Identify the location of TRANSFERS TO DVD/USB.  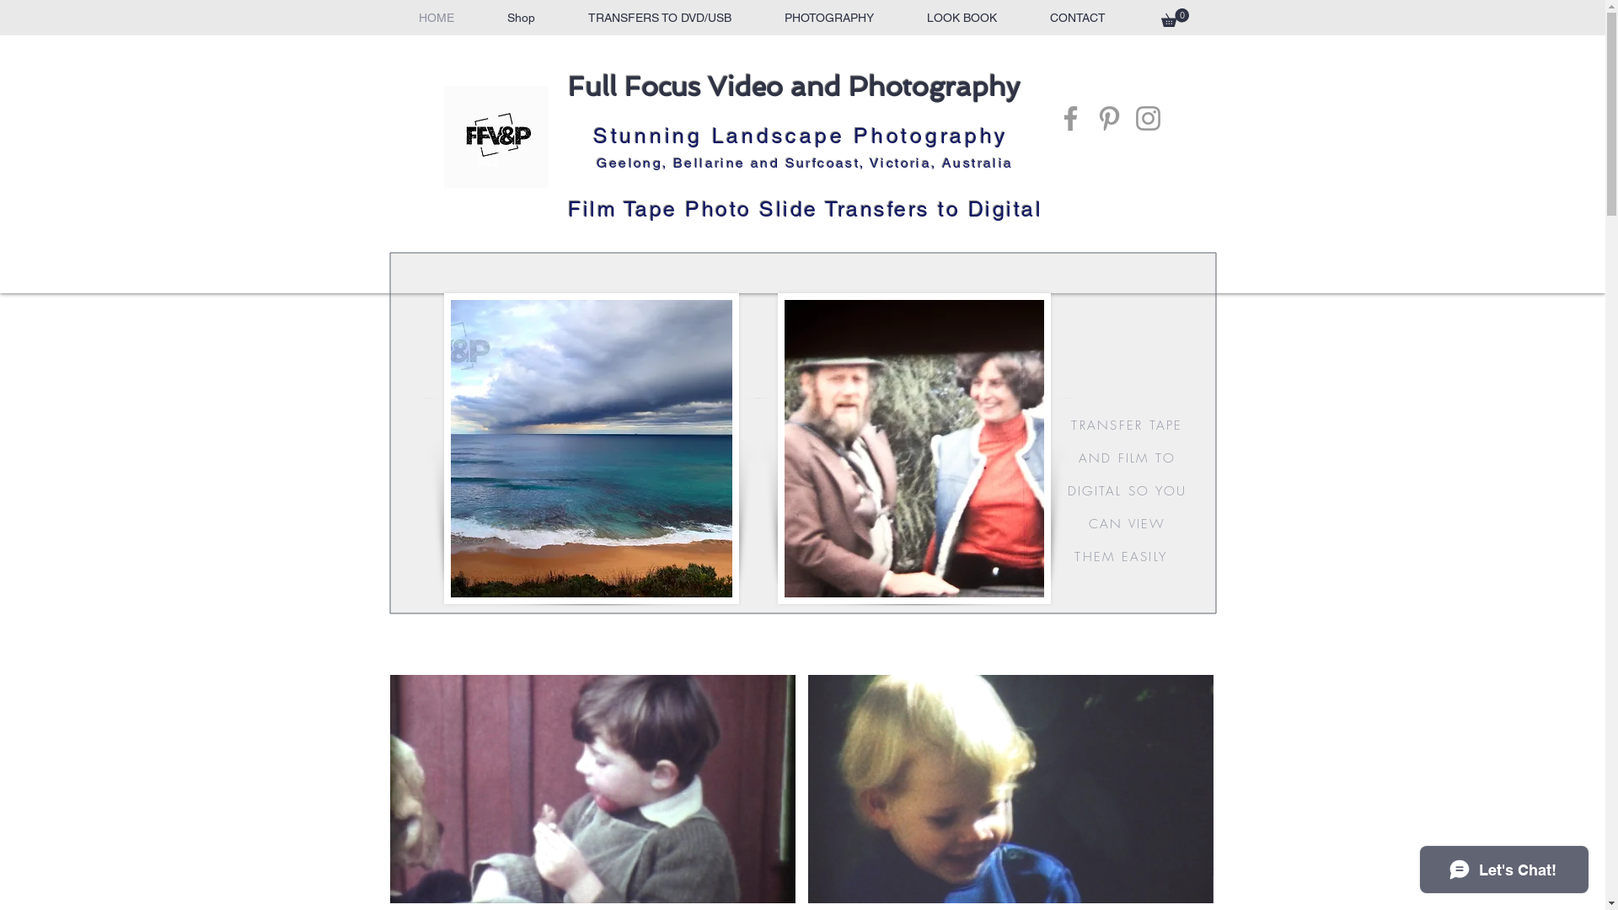
(659, 18).